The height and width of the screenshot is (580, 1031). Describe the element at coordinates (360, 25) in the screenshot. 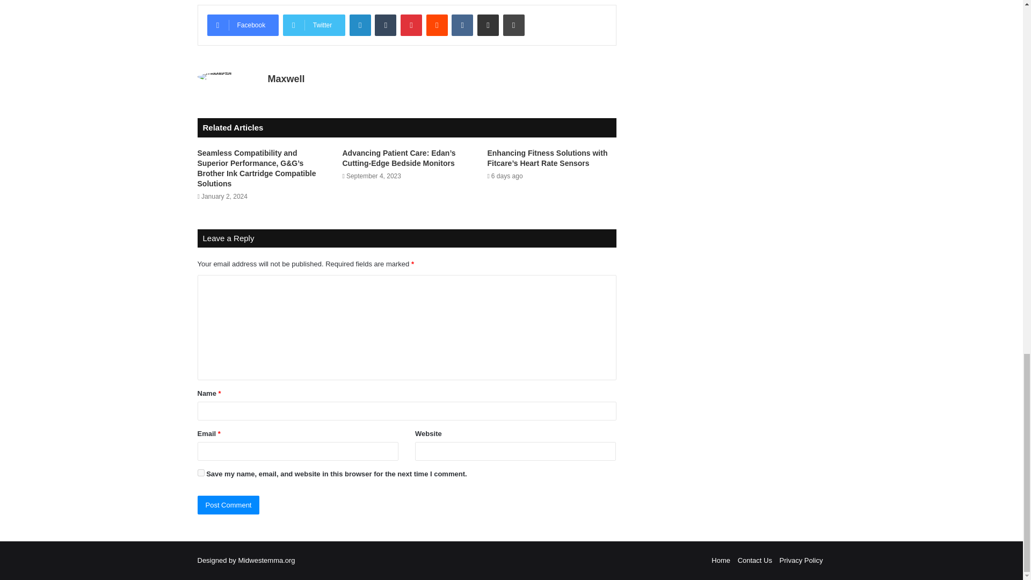

I see `LinkedIn` at that location.